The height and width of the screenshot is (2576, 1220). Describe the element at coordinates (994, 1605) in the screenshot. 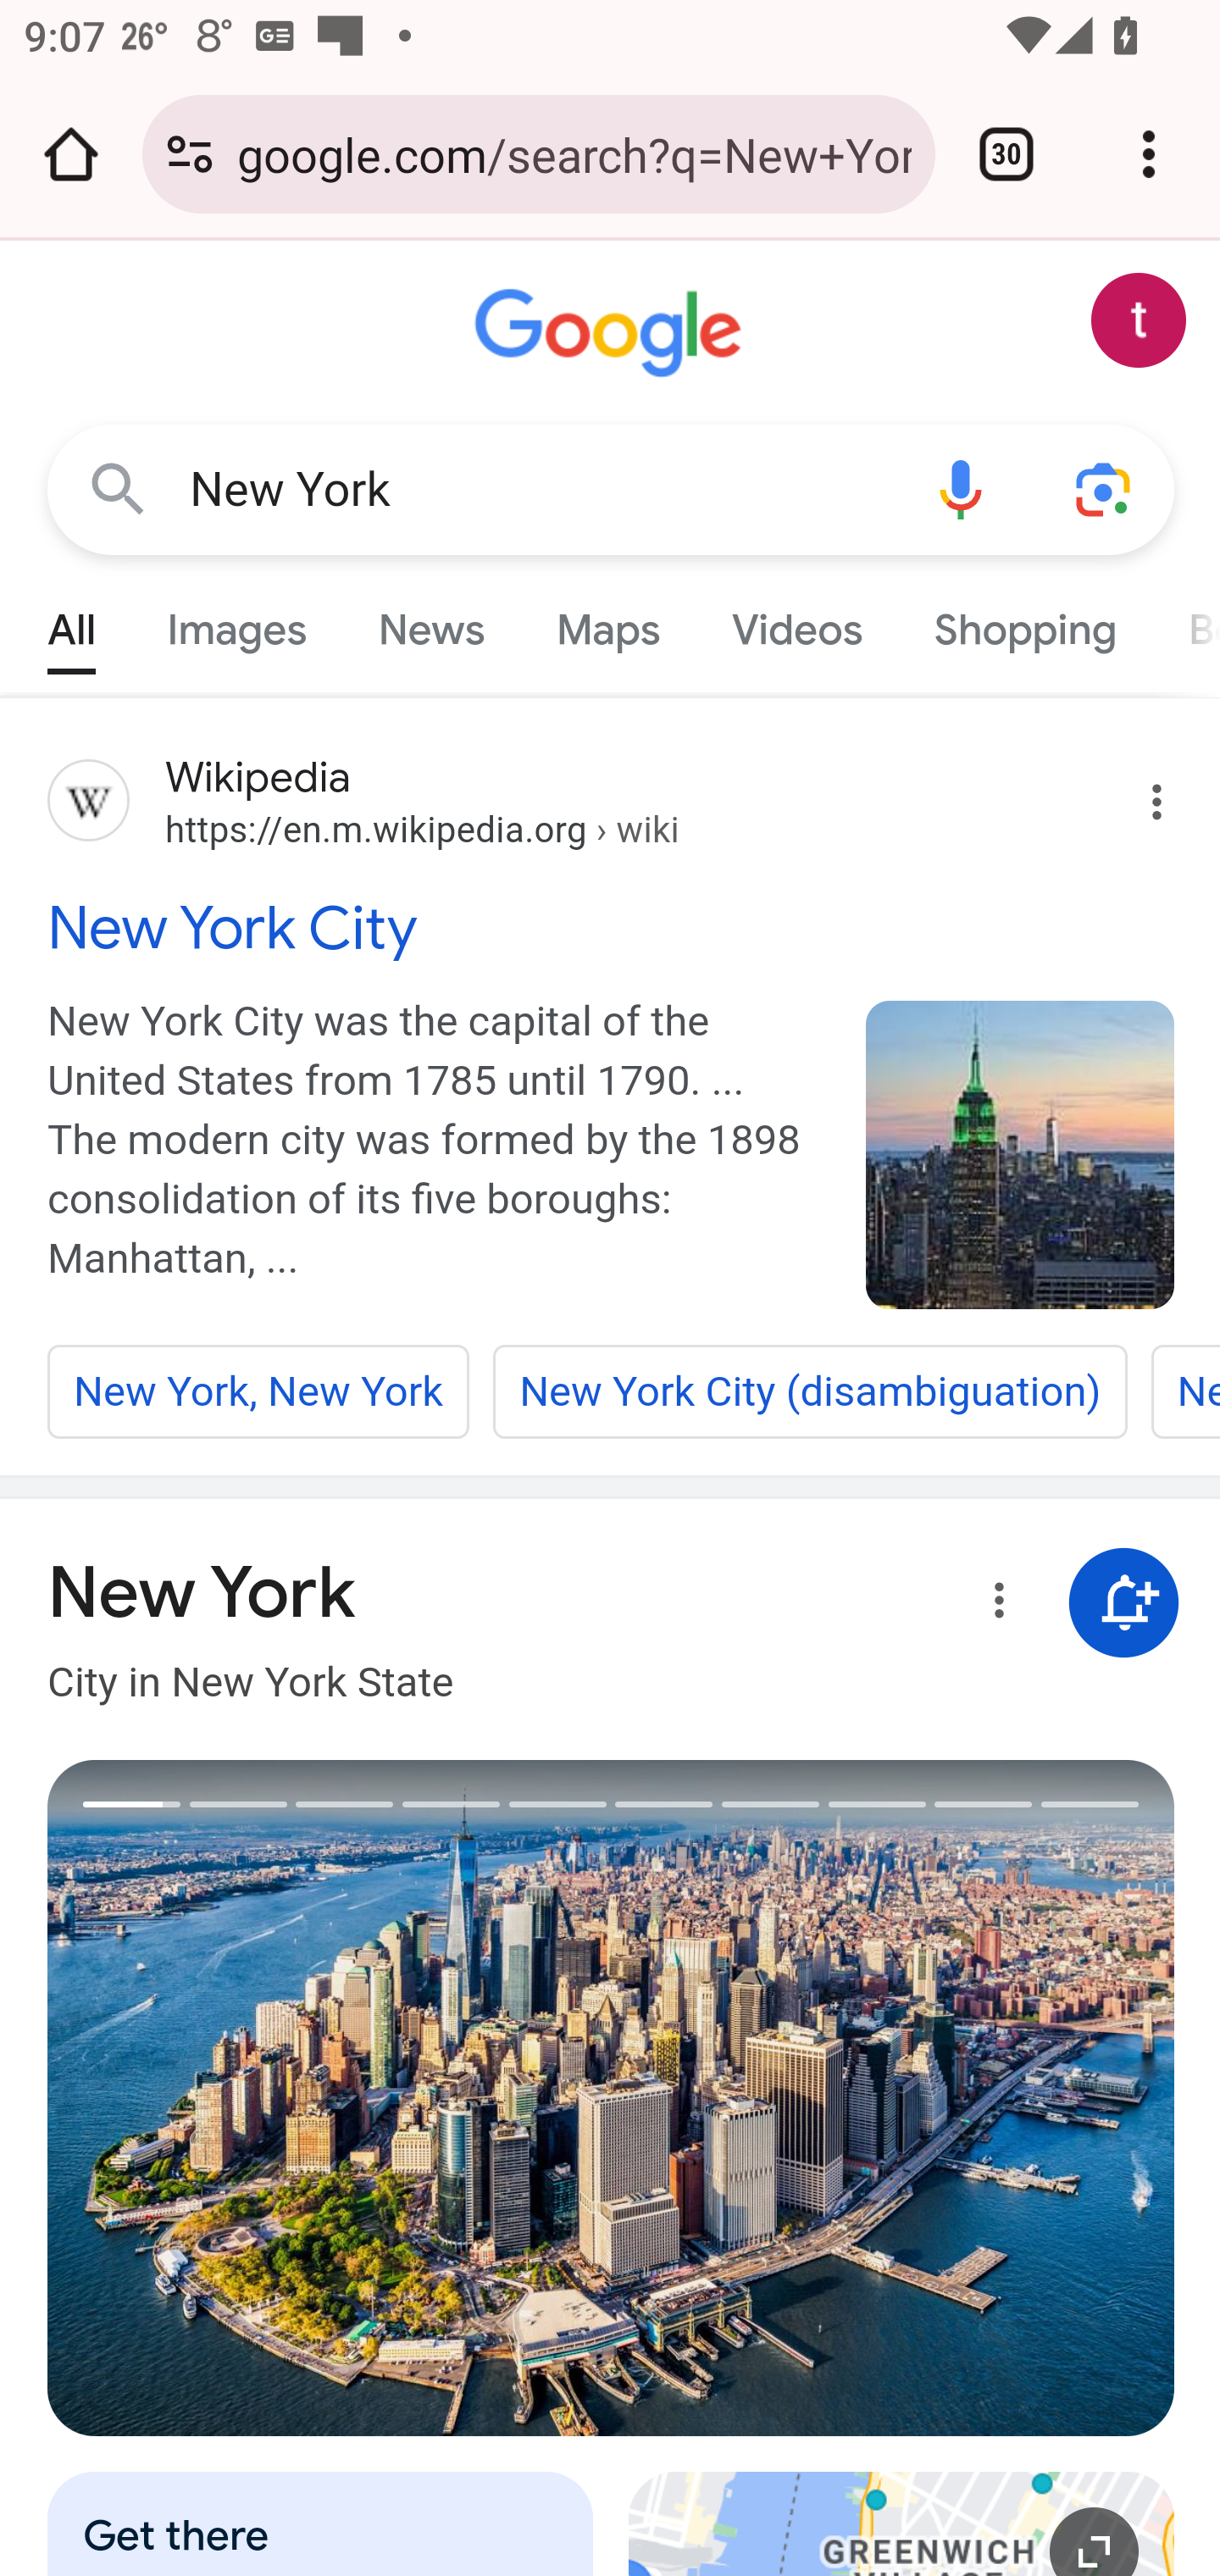

I see `More options` at that location.